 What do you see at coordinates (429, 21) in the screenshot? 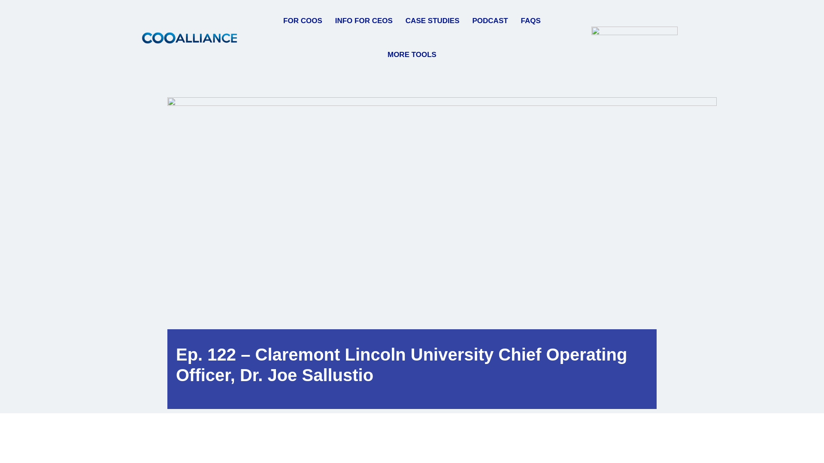
I see `CASE STUDIES` at bounding box center [429, 21].